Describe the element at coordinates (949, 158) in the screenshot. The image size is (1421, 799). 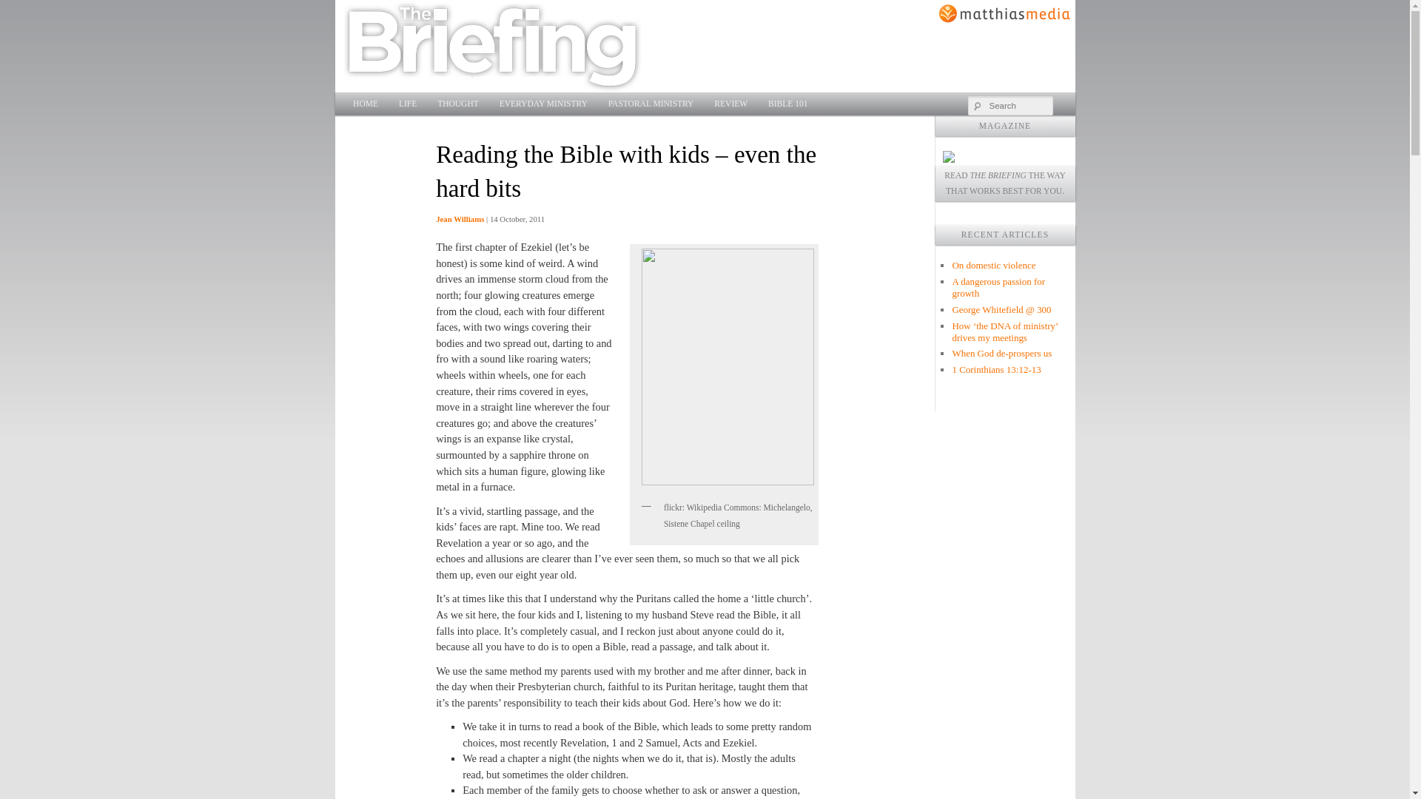
I see `Subscribe now` at that location.